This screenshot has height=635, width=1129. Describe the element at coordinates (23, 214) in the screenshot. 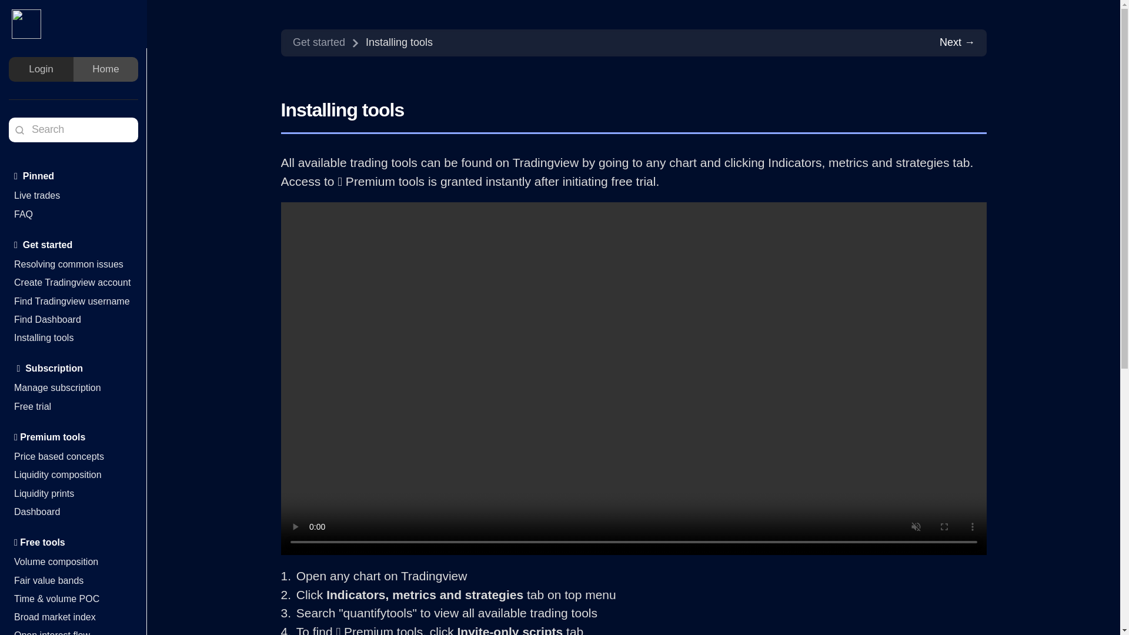

I see `FAQ` at that location.